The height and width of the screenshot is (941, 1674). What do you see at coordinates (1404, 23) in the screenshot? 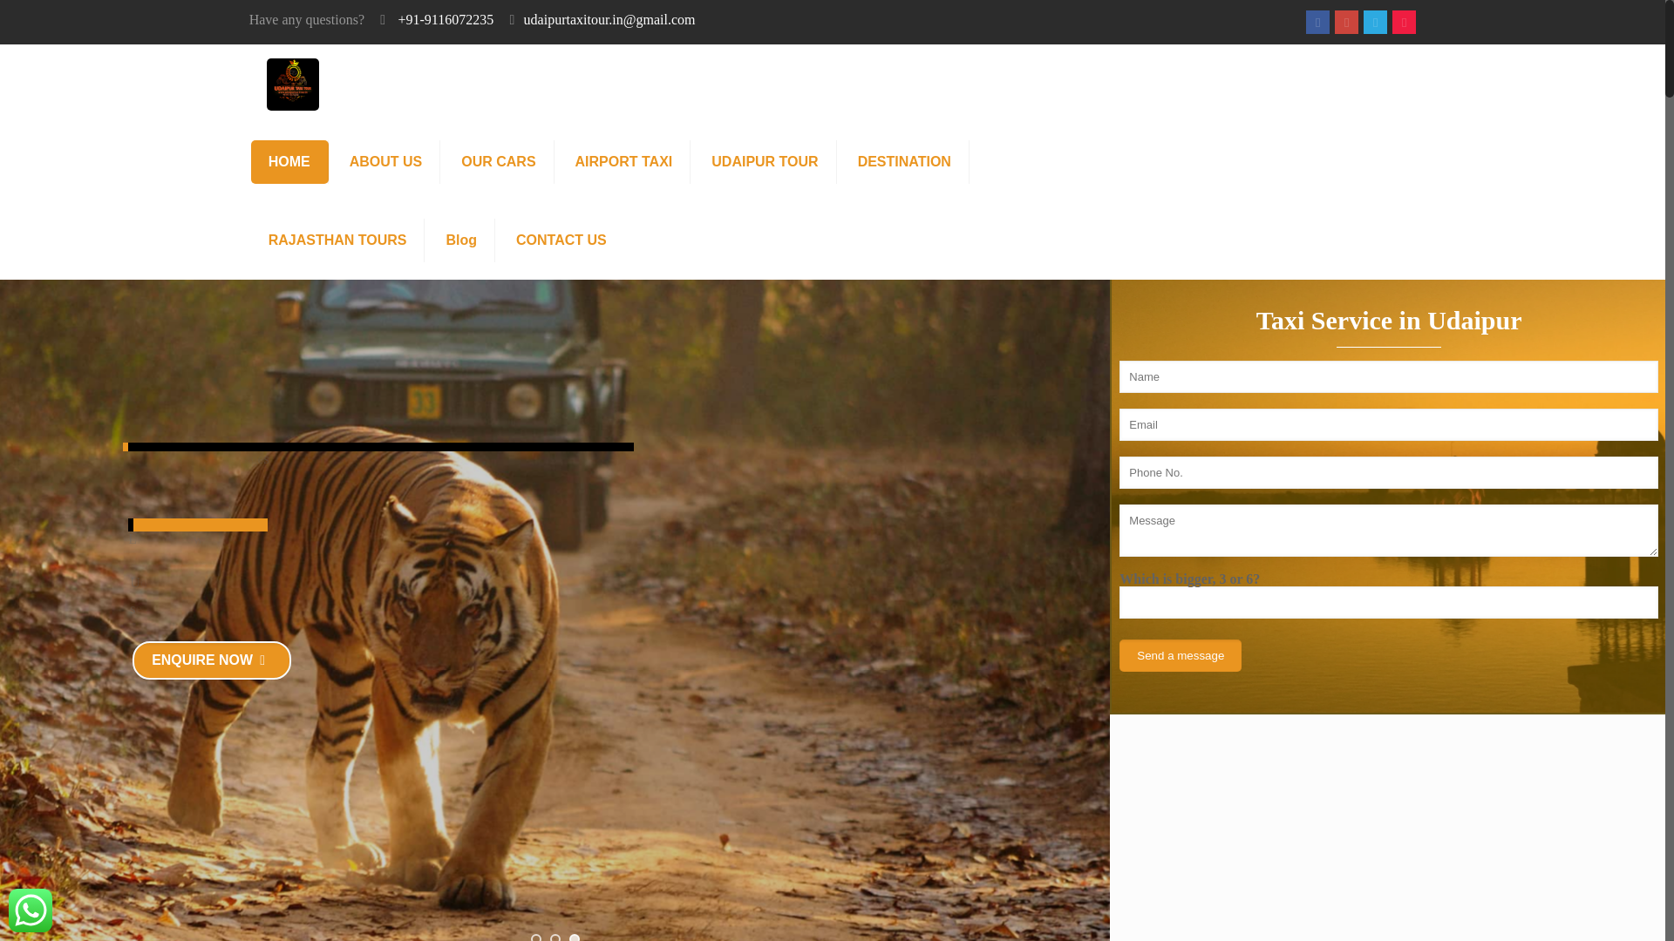
I see `Instagram` at bounding box center [1404, 23].